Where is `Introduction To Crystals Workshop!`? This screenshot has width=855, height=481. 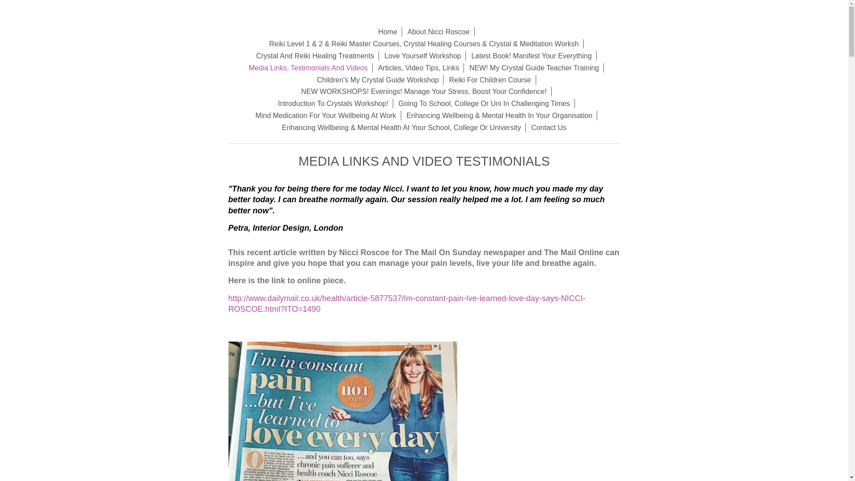
Introduction To Crystals Workshop! is located at coordinates (333, 103).